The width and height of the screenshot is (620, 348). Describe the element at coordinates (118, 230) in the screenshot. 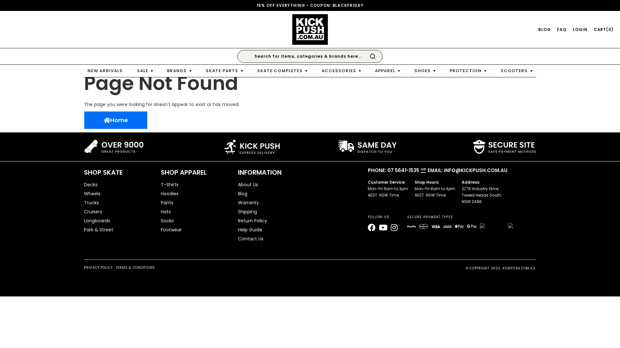

I see `Park & Street` at that location.